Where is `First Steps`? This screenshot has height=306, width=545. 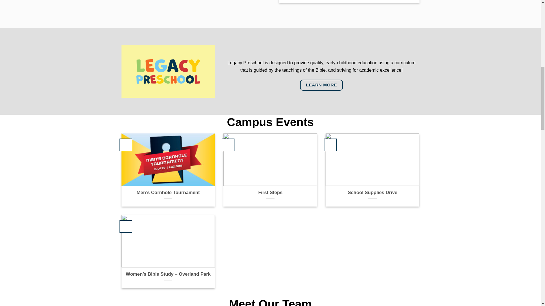 First Steps is located at coordinates (271, 193).